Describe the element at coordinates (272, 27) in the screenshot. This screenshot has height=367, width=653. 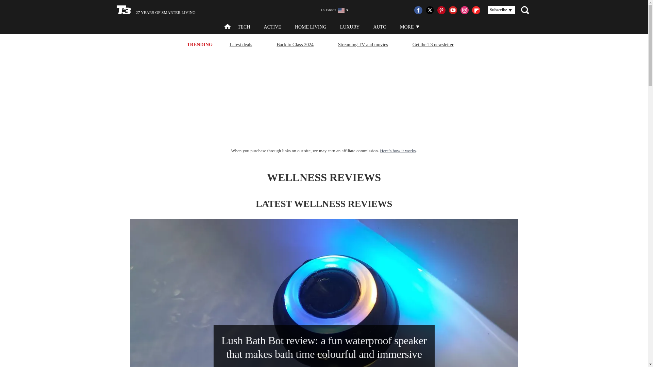
I see `ACTIVE` at that location.